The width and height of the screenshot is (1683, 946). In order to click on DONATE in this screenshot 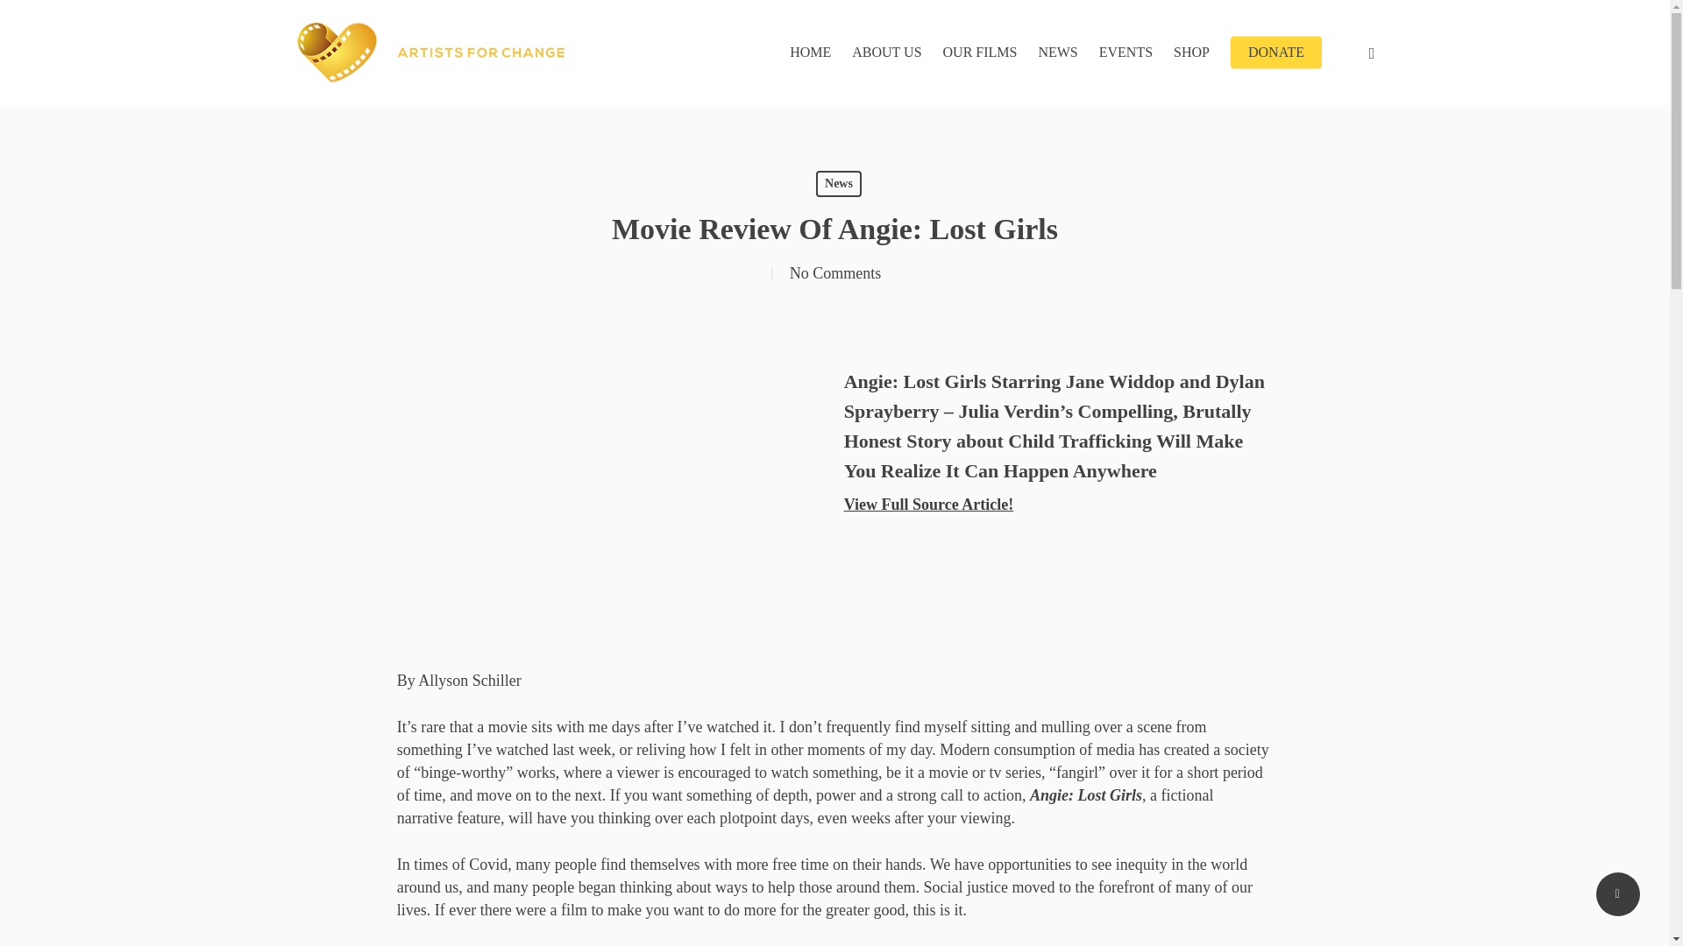, I will do `click(1275, 53)`.